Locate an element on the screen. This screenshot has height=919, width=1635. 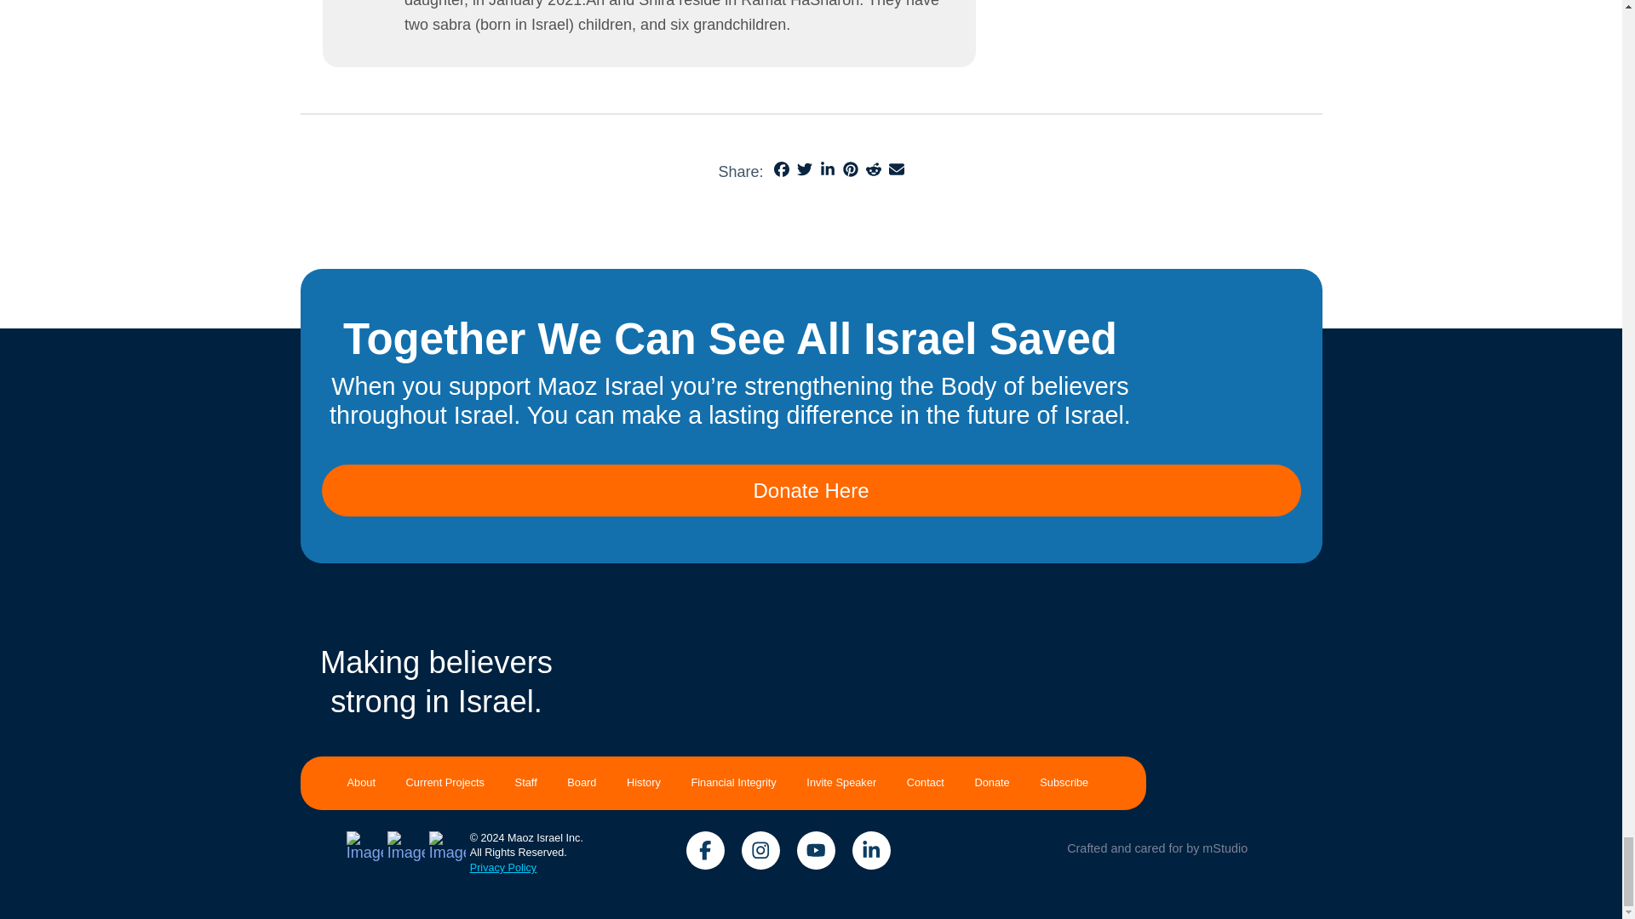
Donate is located at coordinates (992, 783).